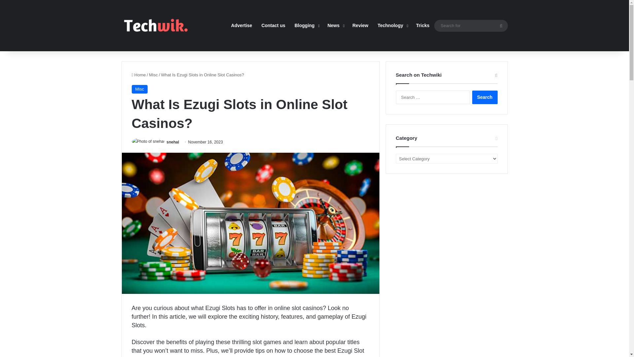 The image size is (634, 357). What do you see at coordinates (485, 97) in the screenshot?
I see `Search` at bounding box center [485, 97].